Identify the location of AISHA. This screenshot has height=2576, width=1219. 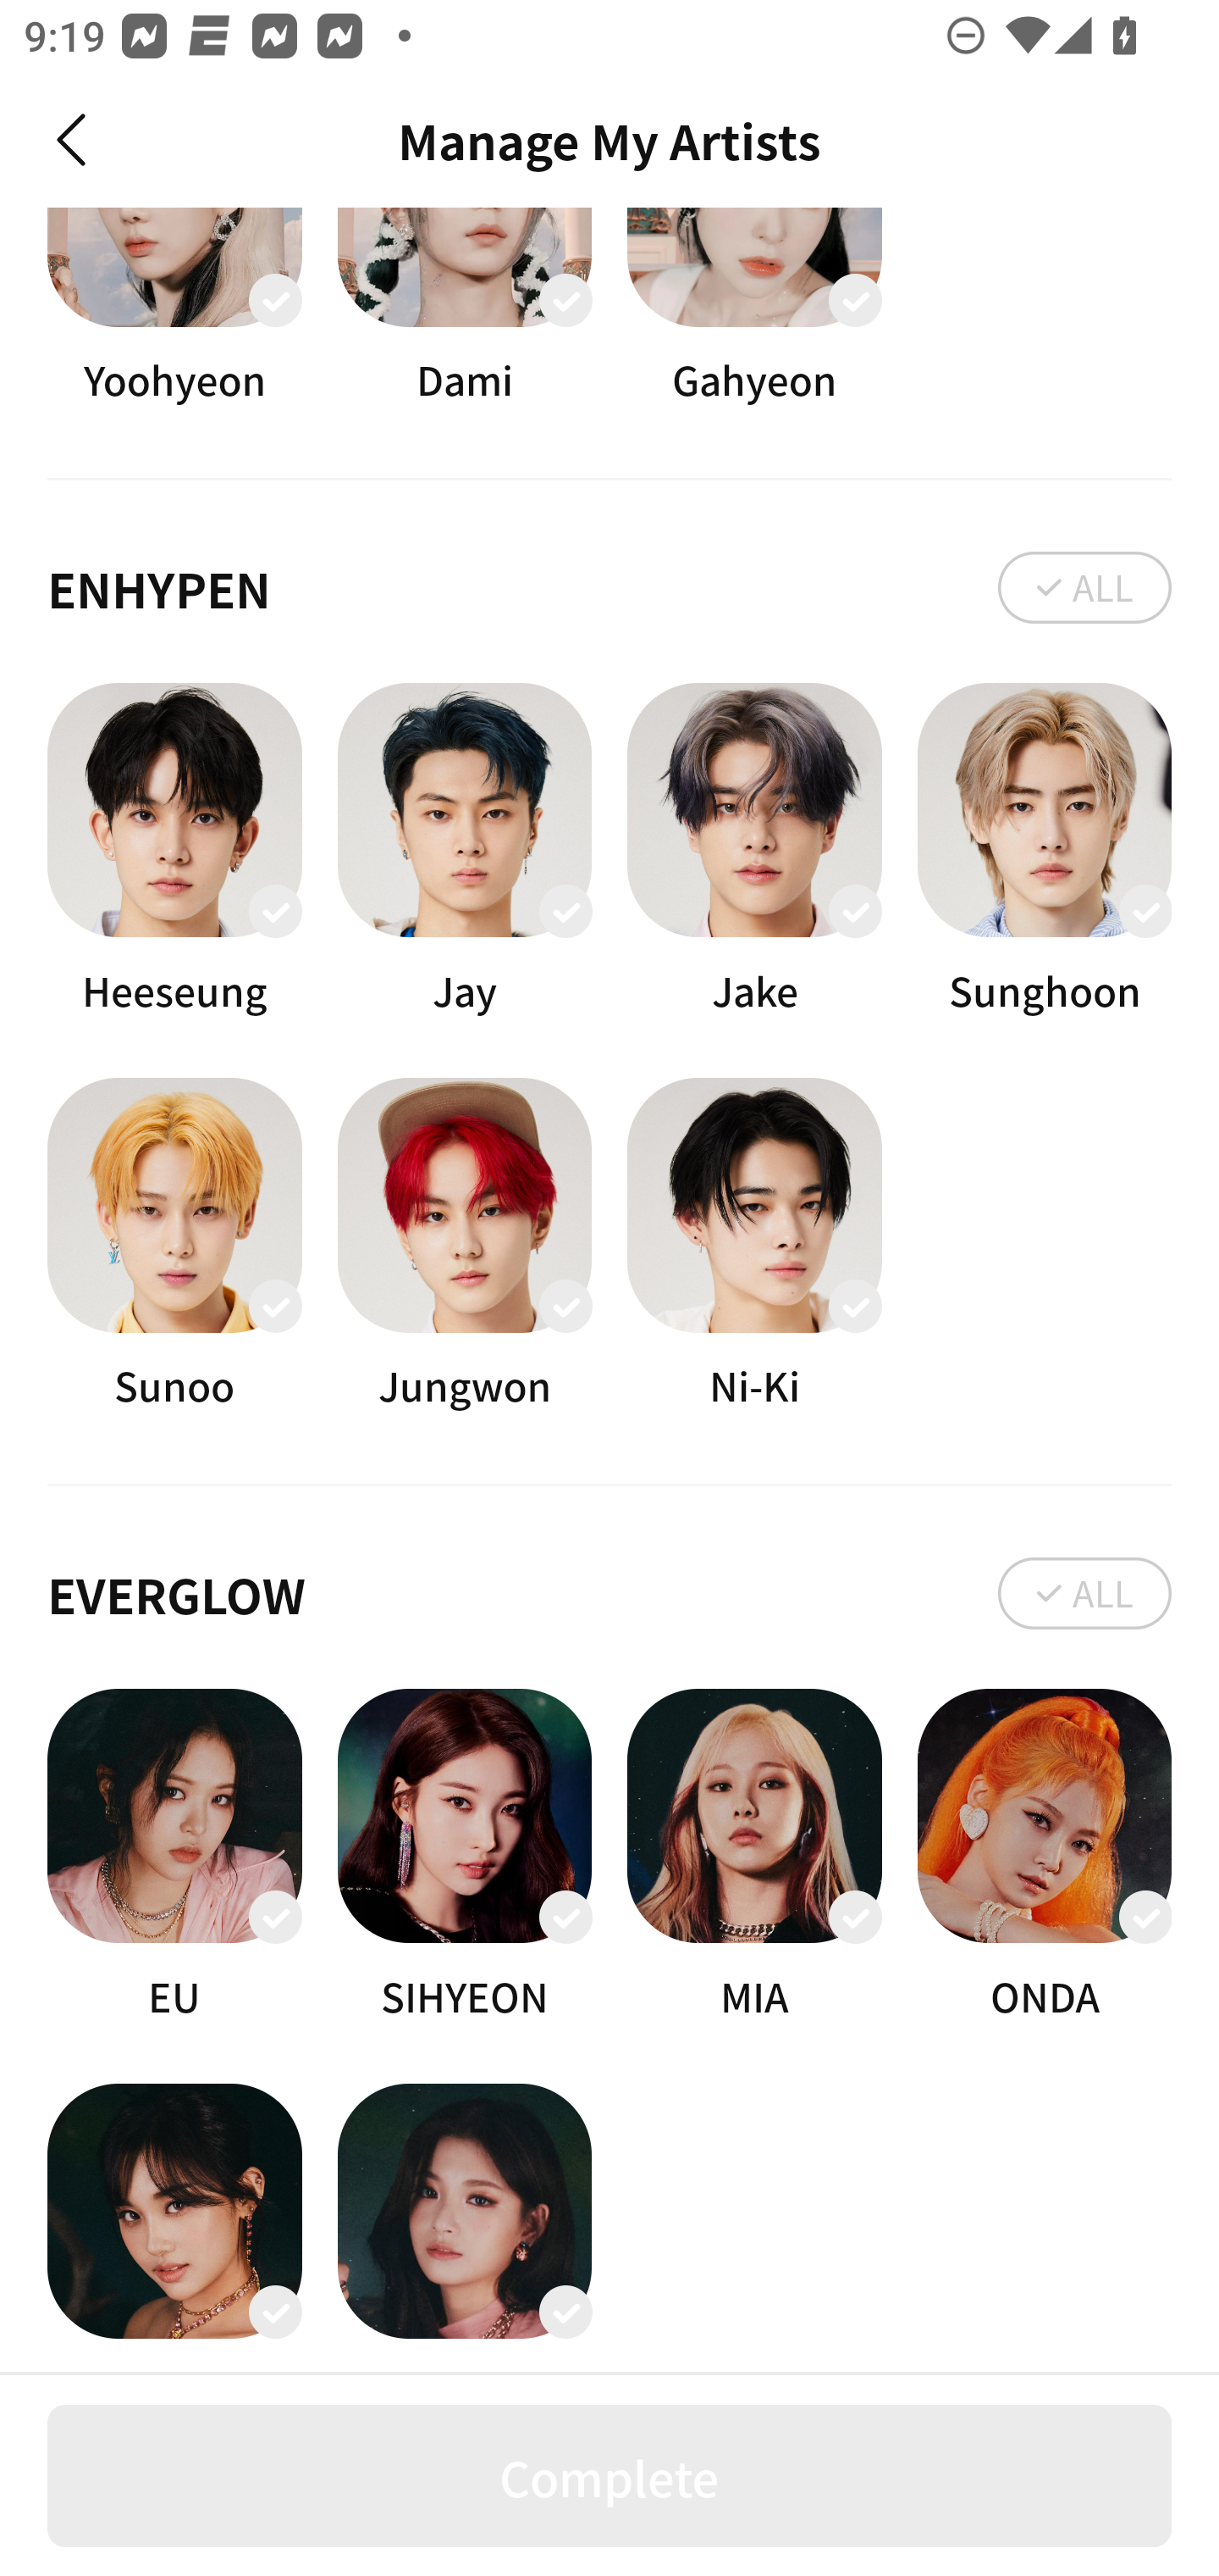
(174, 2229).